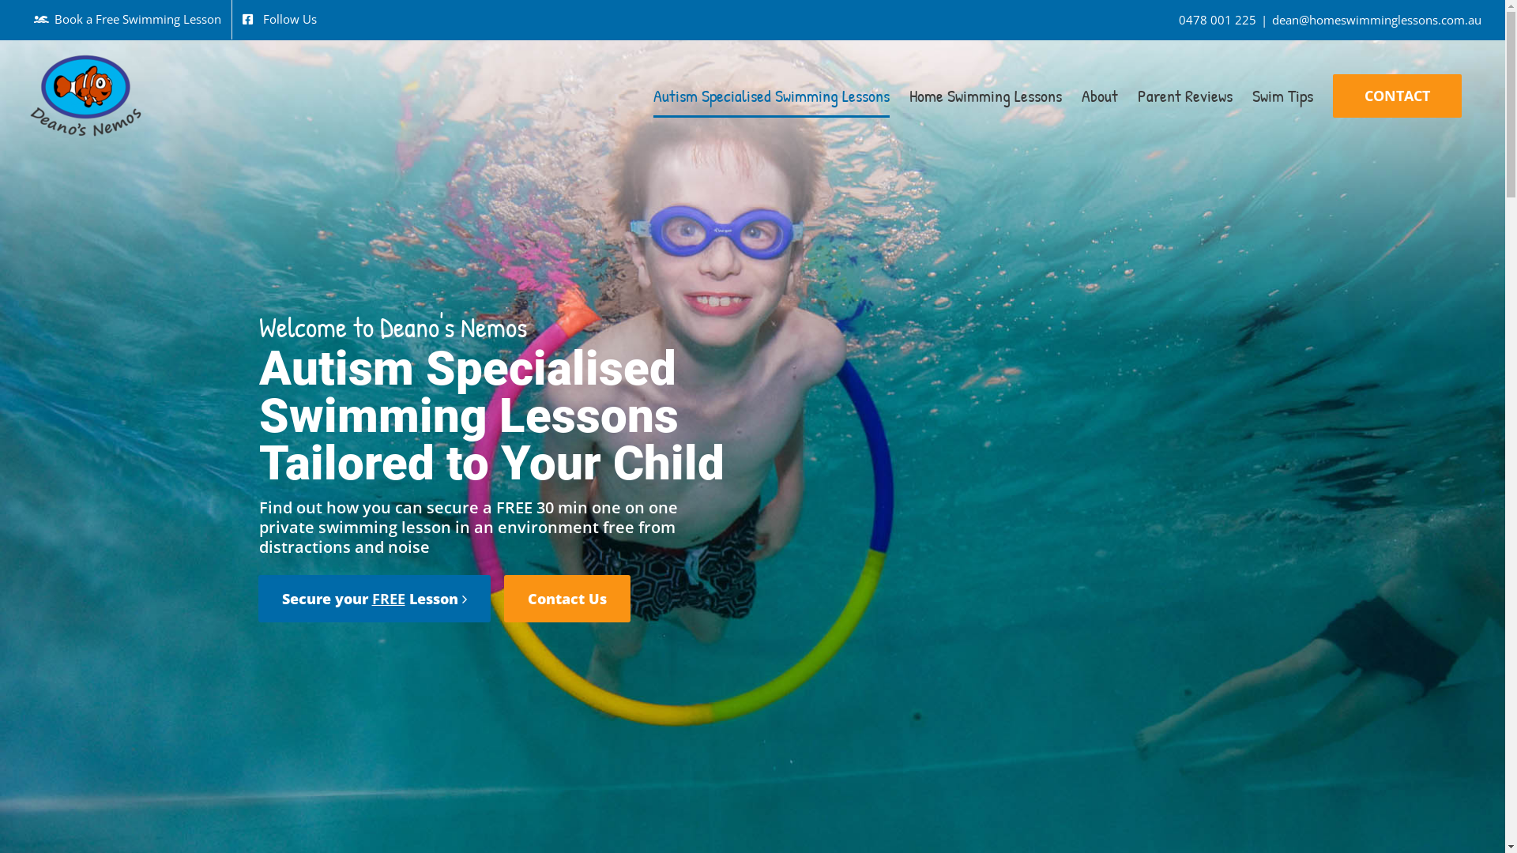 The width and height of the screenshot is (1517, 853). What do you see at coordinates (280, 20) in the screenshot?
I see `Follow Us` at bounding box center [280, 20].